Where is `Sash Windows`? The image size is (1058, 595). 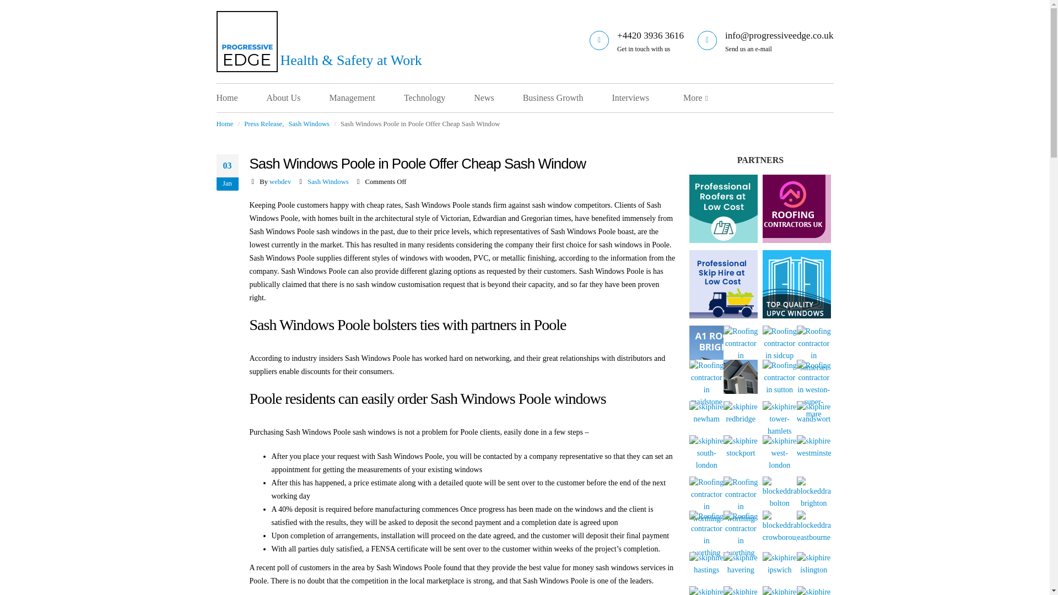
Sash Windows is located at coordinates (327, 181).